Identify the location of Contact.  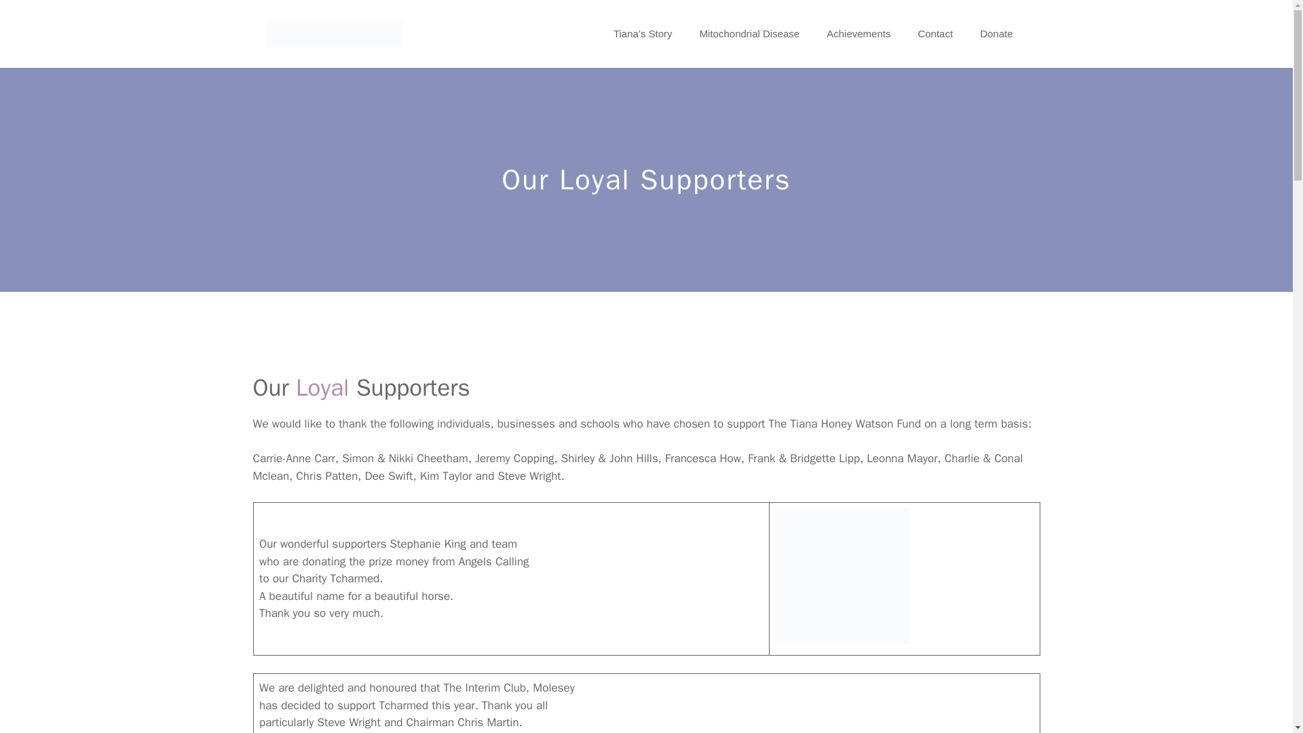
(935, 34).